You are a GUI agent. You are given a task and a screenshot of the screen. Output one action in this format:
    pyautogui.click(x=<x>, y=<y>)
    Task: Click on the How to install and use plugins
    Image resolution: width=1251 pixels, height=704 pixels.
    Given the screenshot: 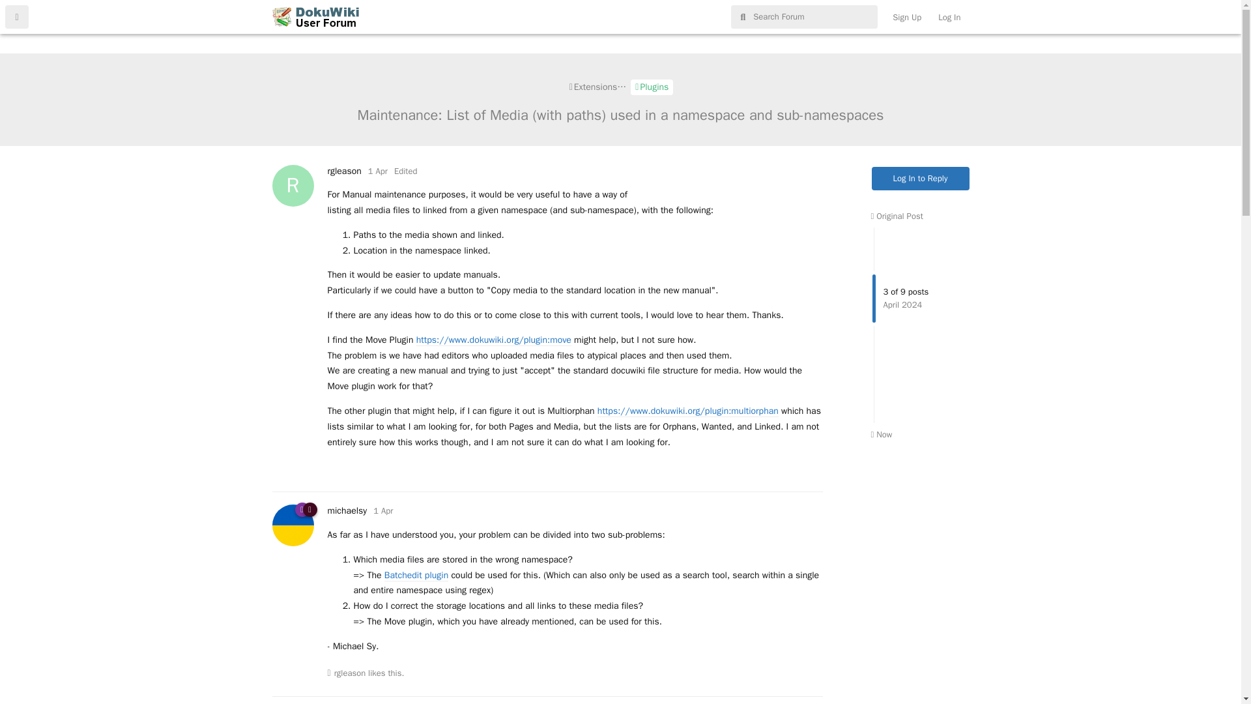 What is the action you would take?
    pyautogui.click(x=344, y=171)
    